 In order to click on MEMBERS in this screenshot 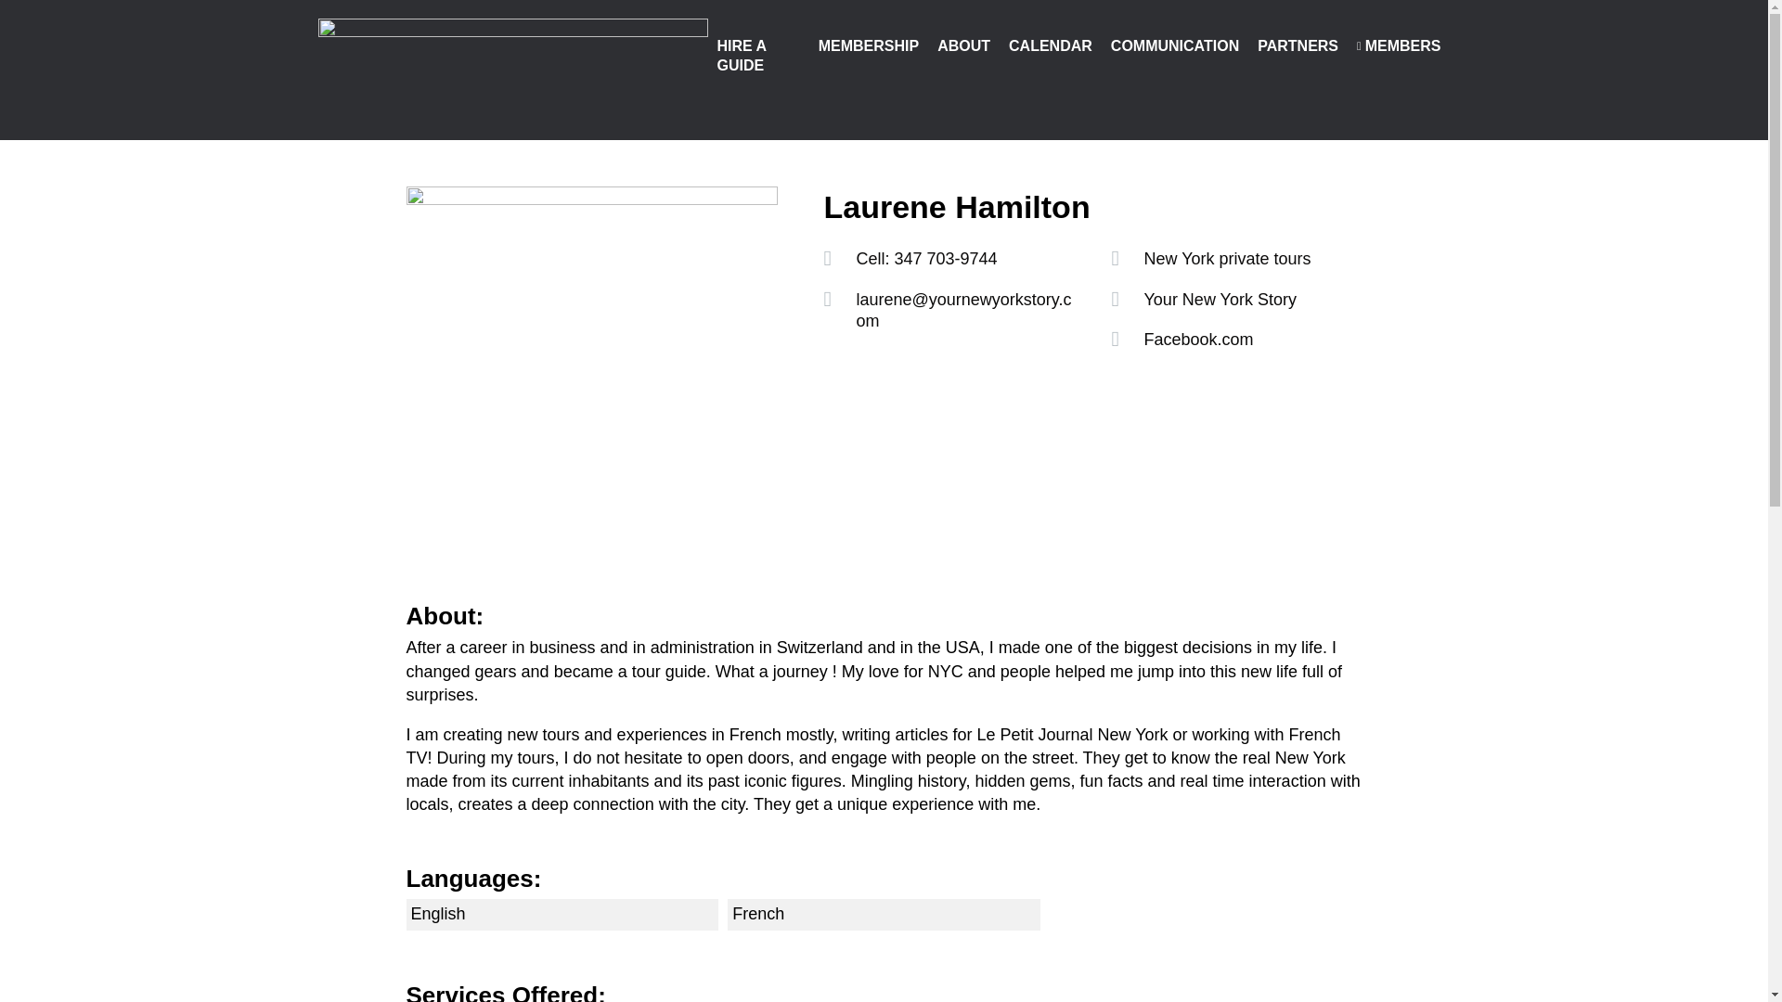, I will do `click(1398, 46)`.